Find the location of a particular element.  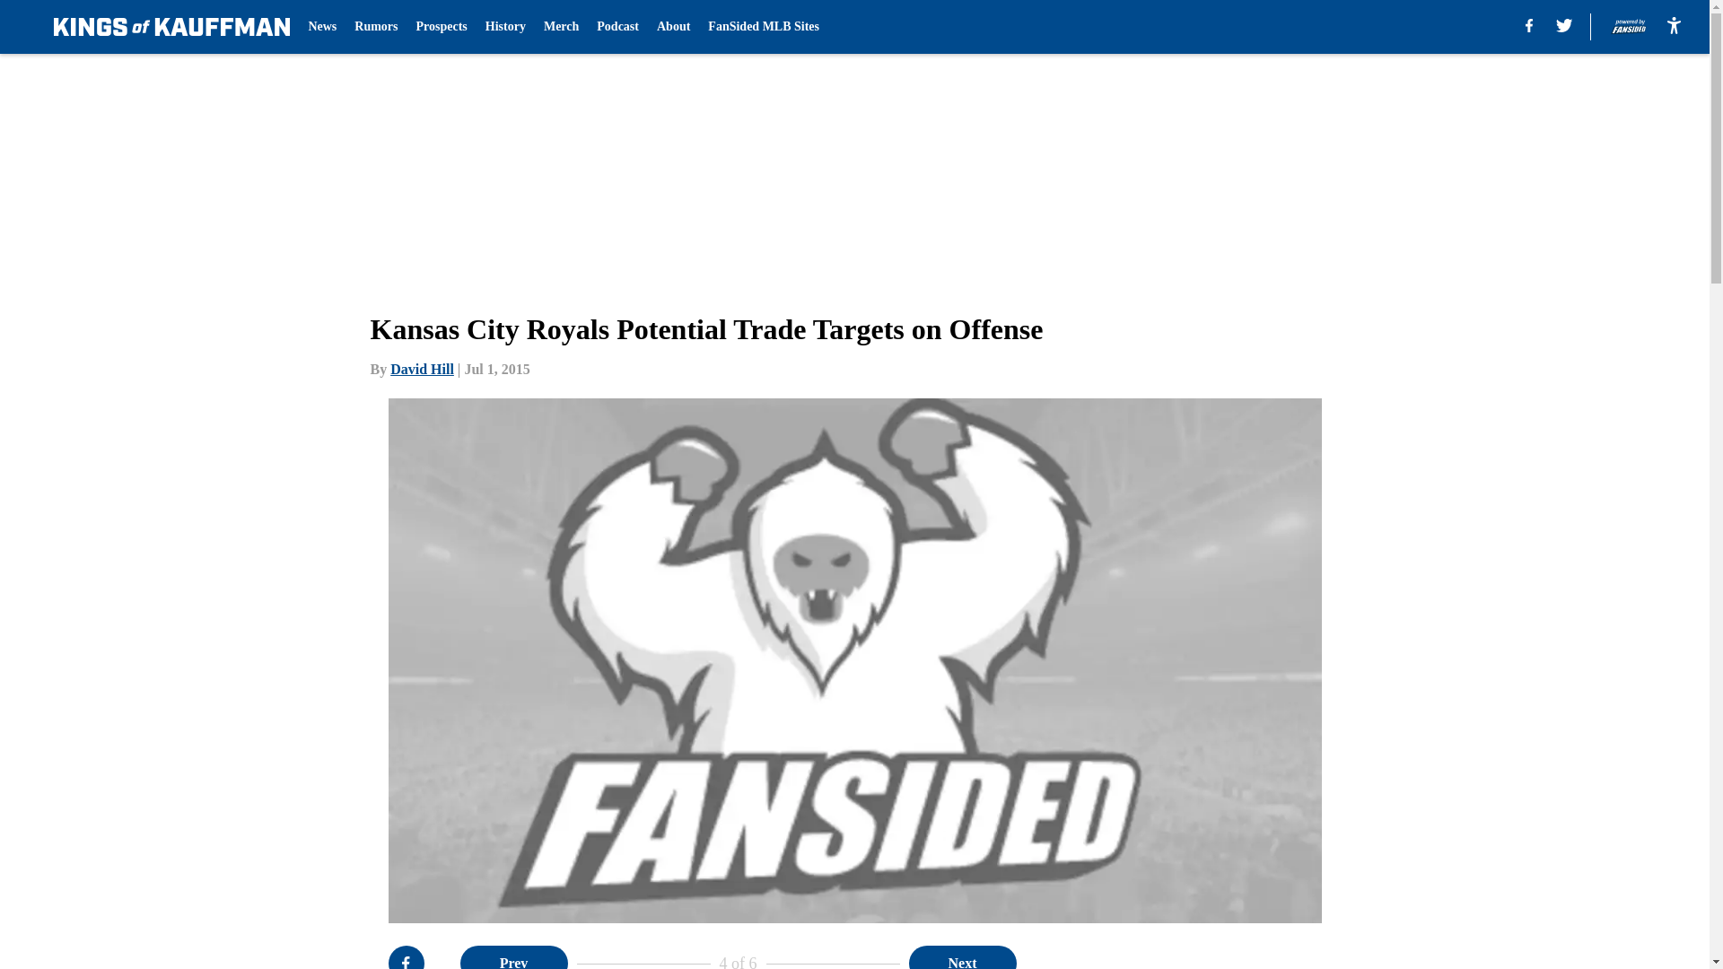

Prev is located at coordinates (513, 957).